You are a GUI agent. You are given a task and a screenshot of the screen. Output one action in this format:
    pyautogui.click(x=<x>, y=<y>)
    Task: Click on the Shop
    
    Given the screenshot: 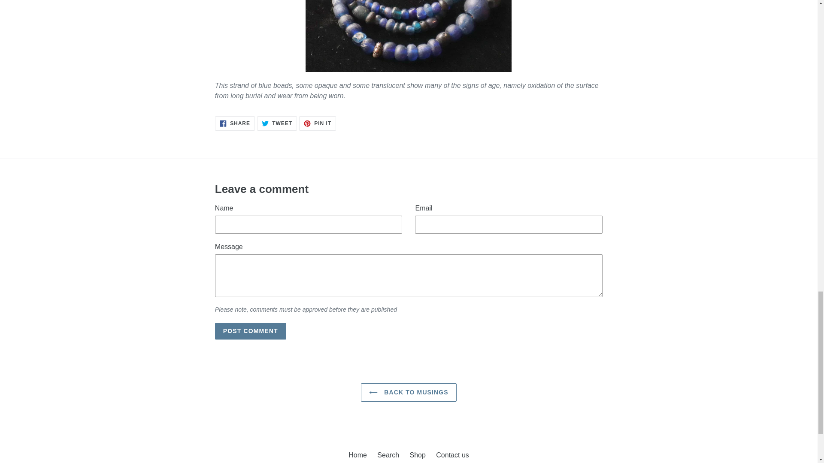 What is the action you would take?
    pyautogui.click(x=357, y=455)
    